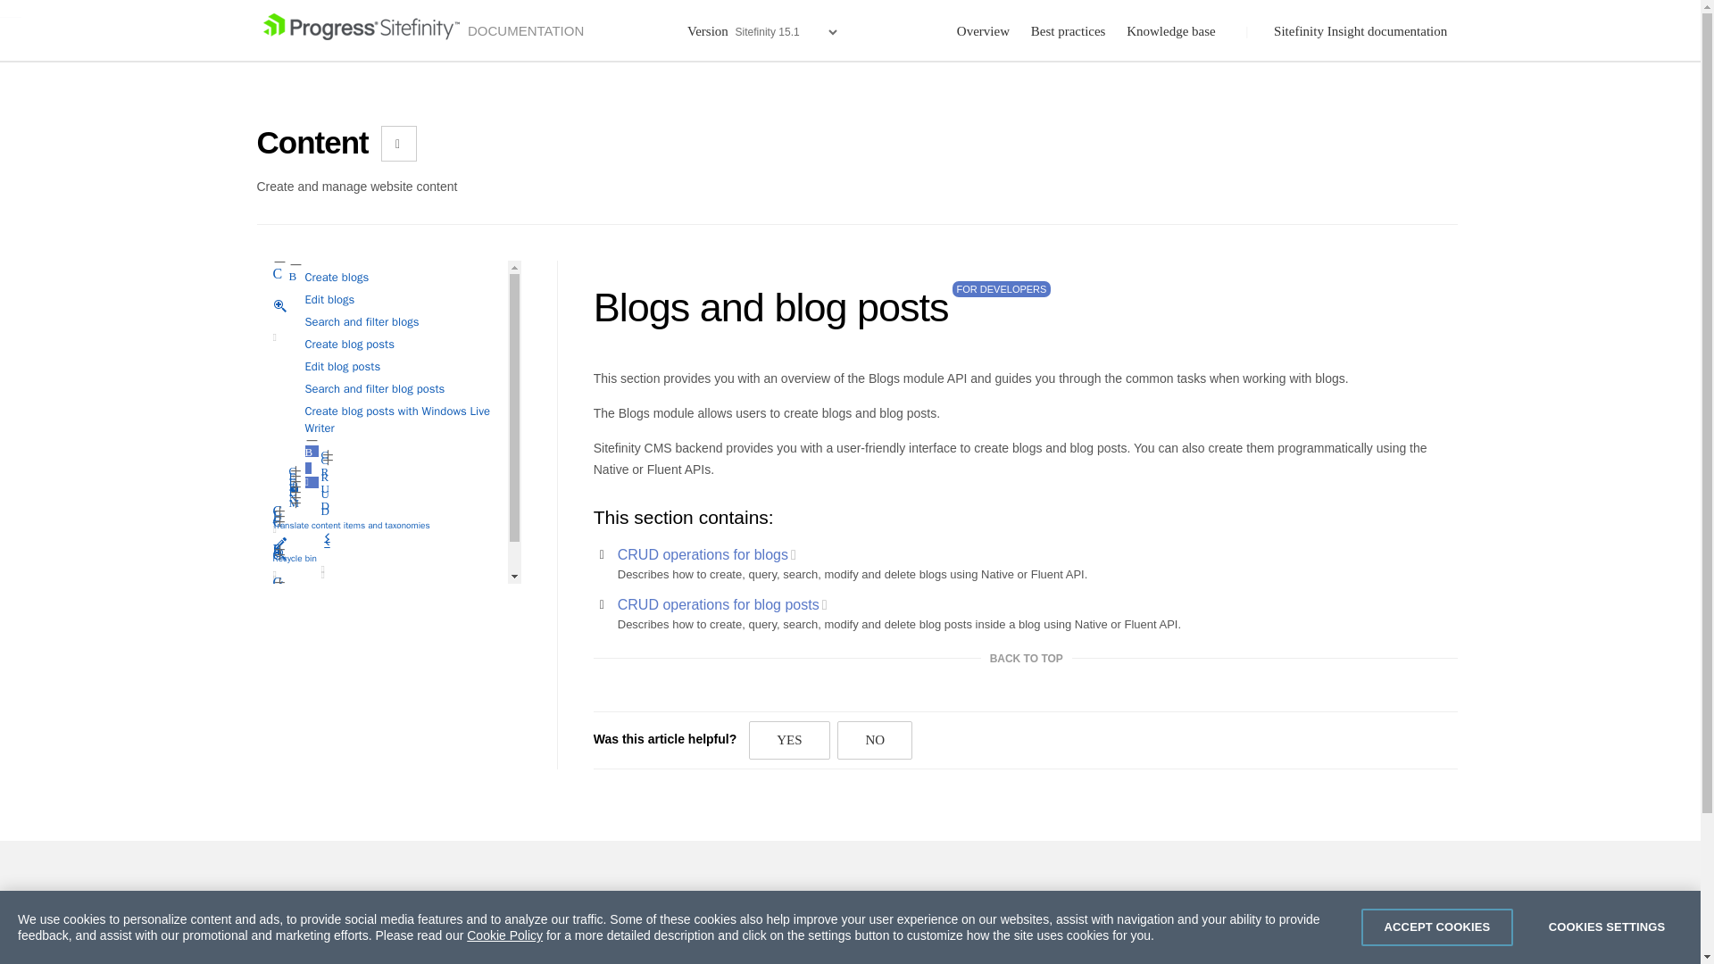 This screenshot has width=1714, height=964. I want to click on Overview, so click(279, 529).